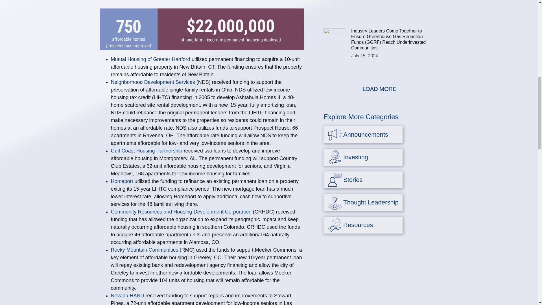 The height and width of the screenshot is (305, 542). What do you see at coordinates (146, 151) in the screenshot?
I see `Gulf Coast Housing Partnership` at bounding box center [146, 151].